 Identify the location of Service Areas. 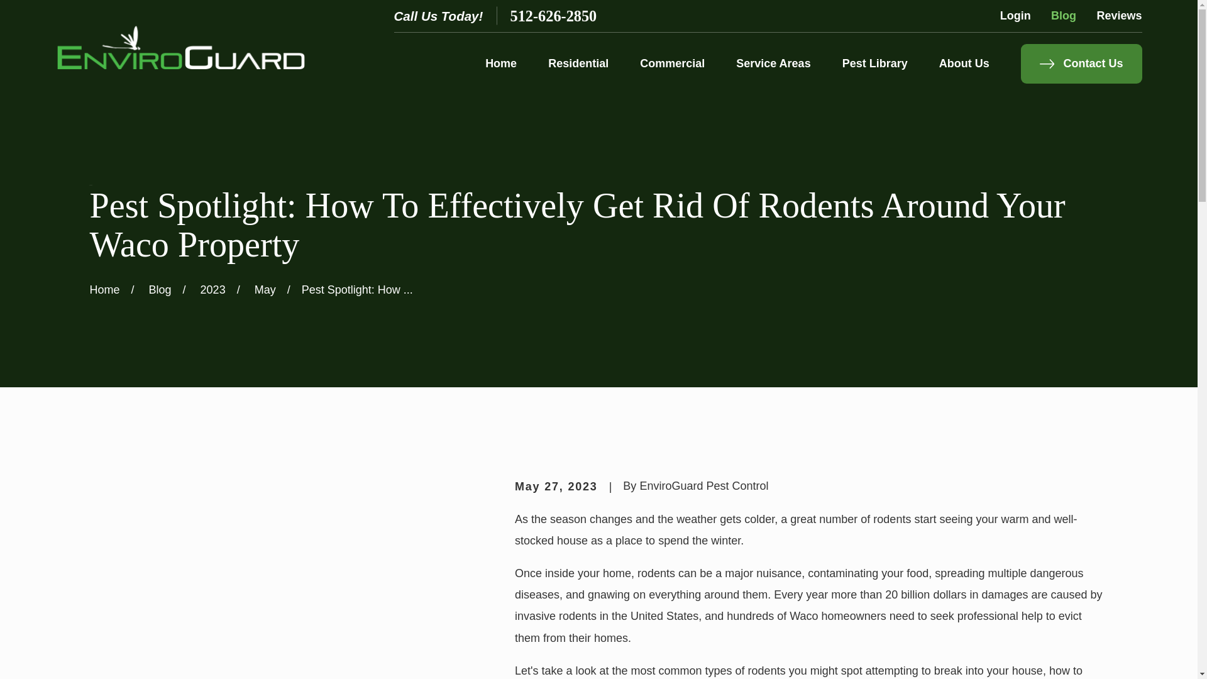
(773, 63).